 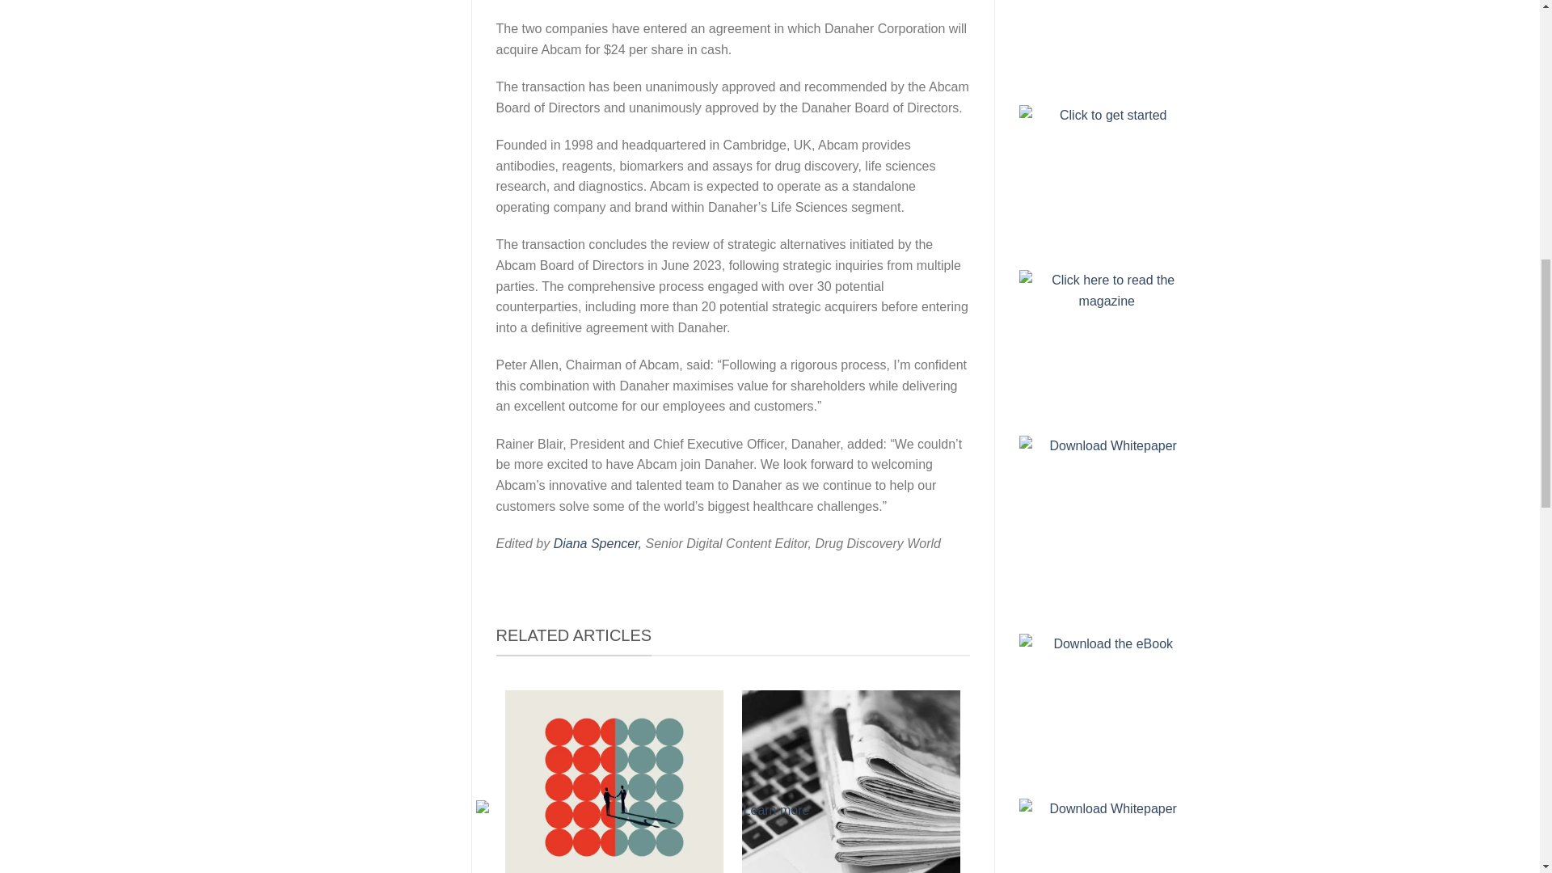 I want to click on Click here to read the magazine, so click(x=1107, y=343).